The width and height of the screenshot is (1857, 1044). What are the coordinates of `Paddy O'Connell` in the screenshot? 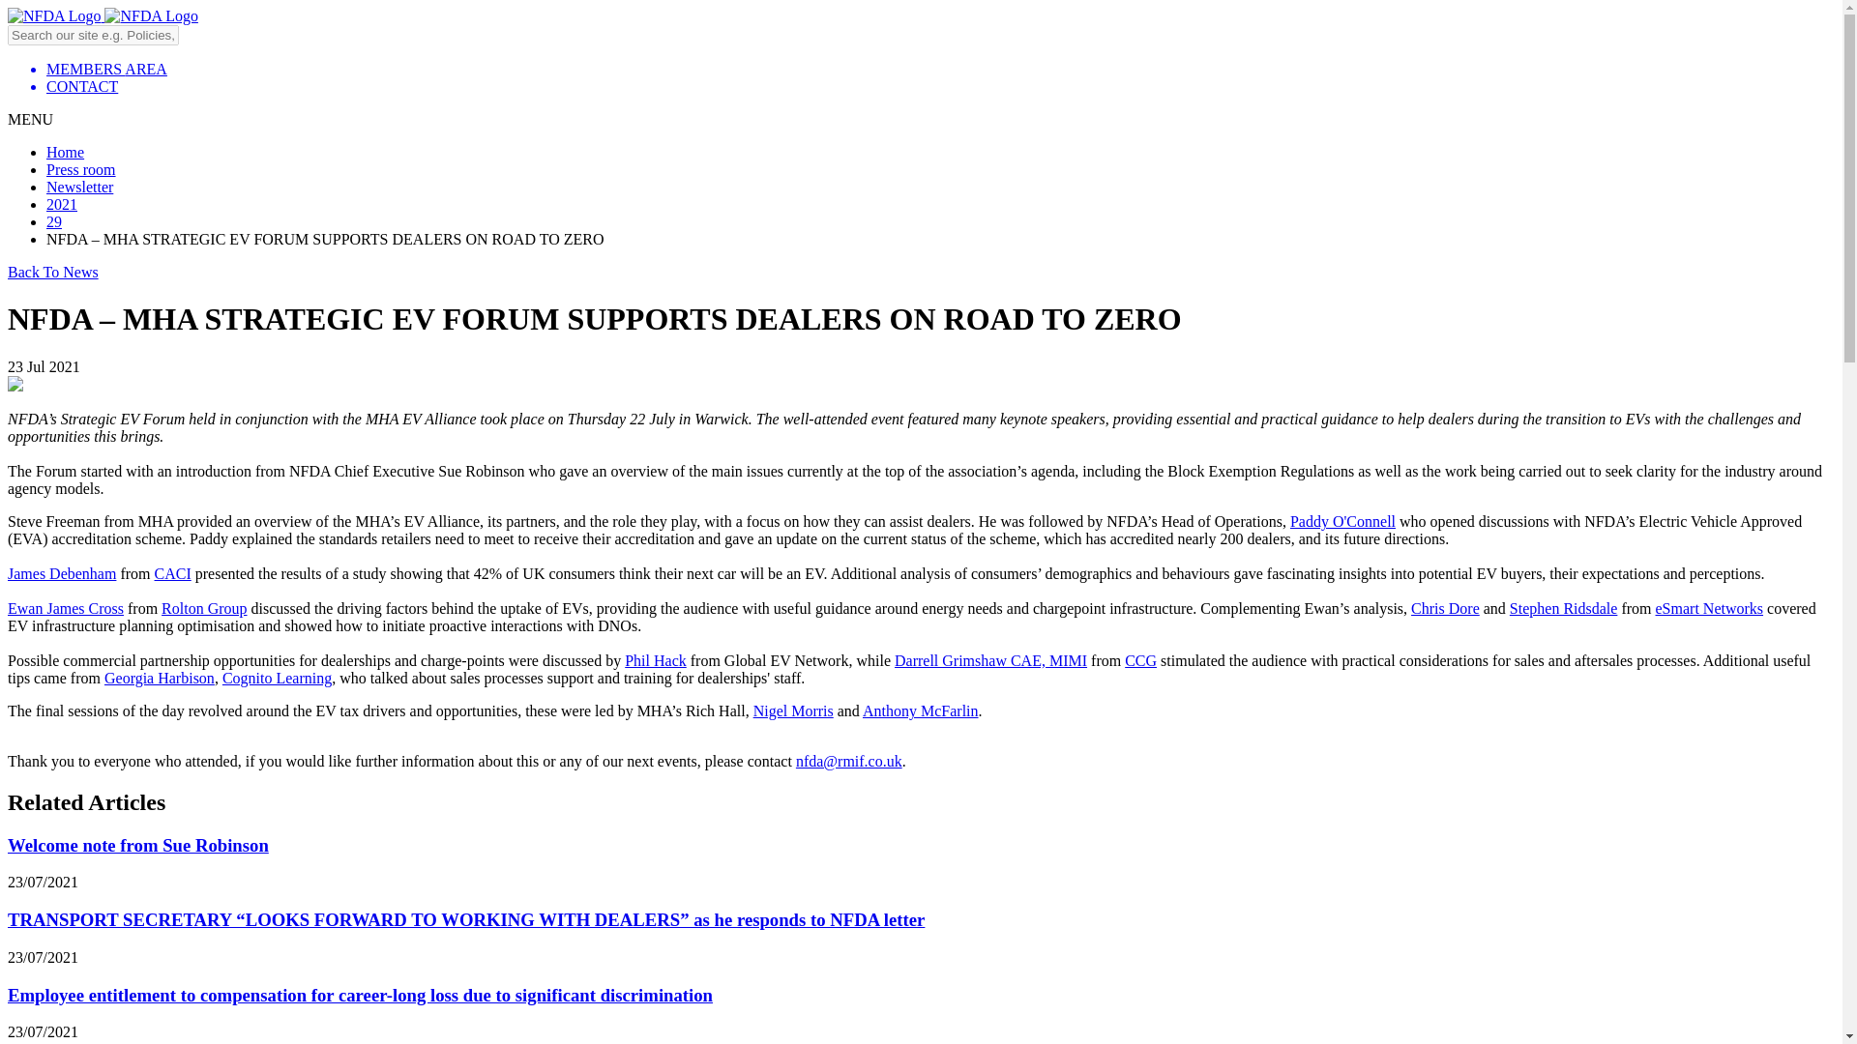 It's located at (1342, 521).